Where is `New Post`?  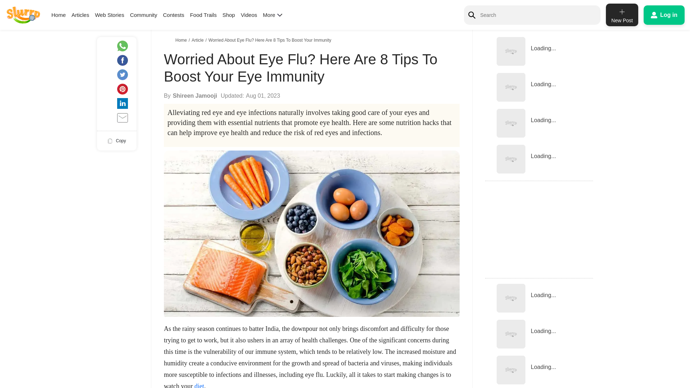
New Post is located at coordinates (622, 15).